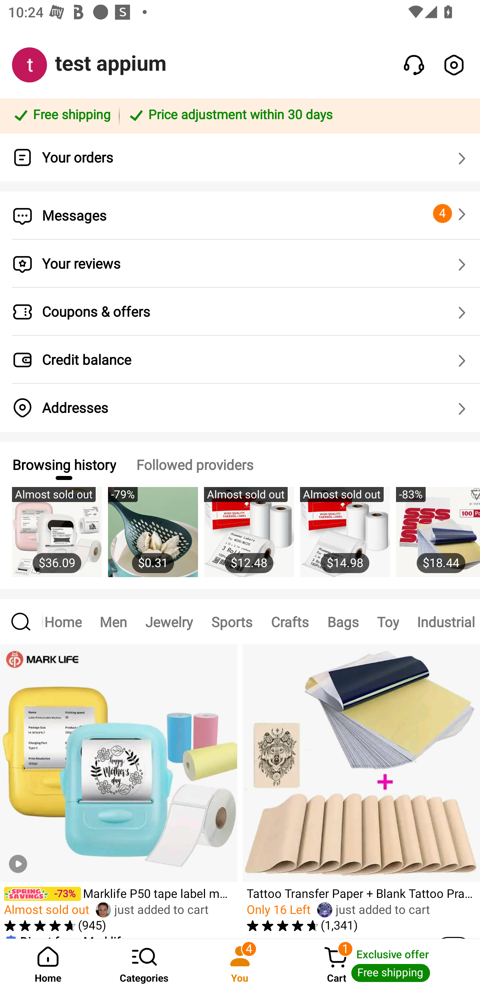 Image resolution: width=480 pixels, height=988 pixels. I want to click on -83% $18.44, so click(438, 538).